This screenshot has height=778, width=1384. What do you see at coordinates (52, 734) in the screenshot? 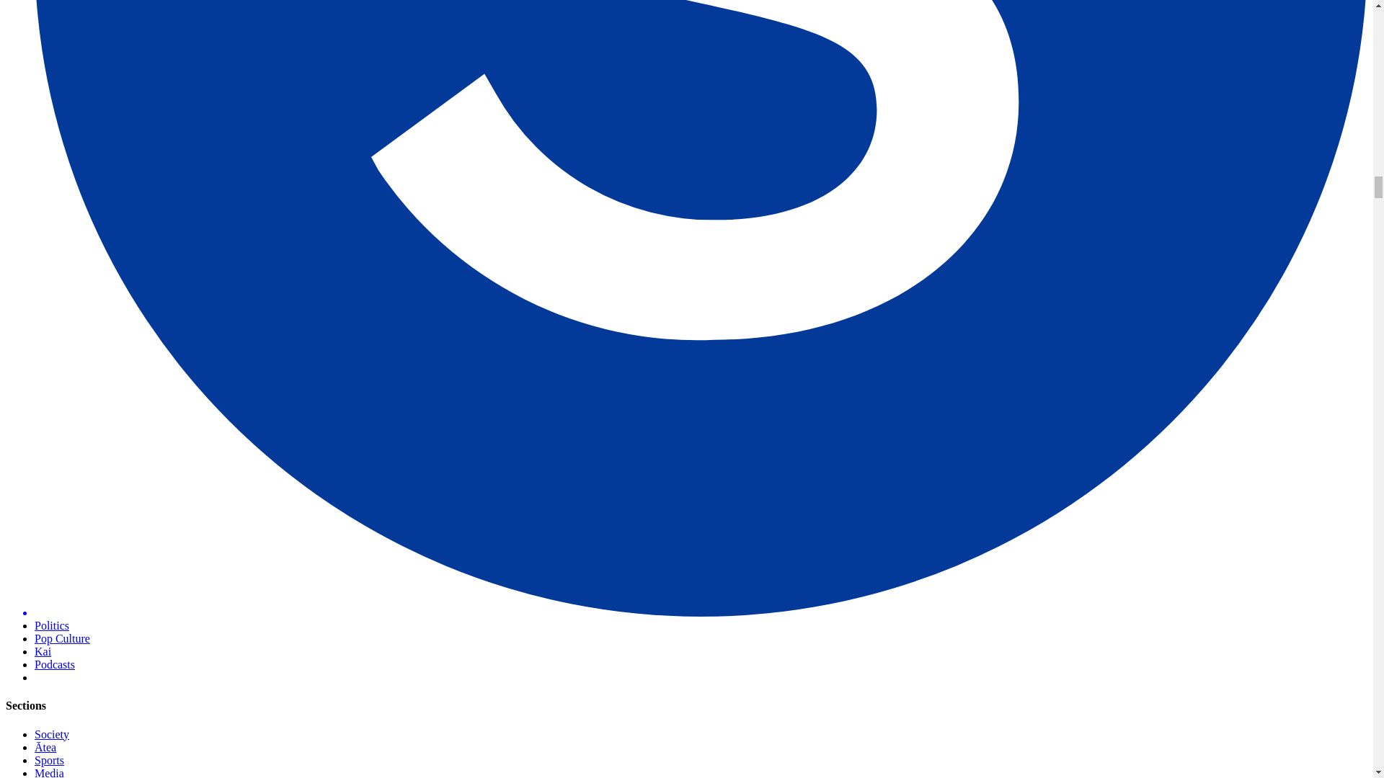
I see `Society` at bounding box center [52, 734].